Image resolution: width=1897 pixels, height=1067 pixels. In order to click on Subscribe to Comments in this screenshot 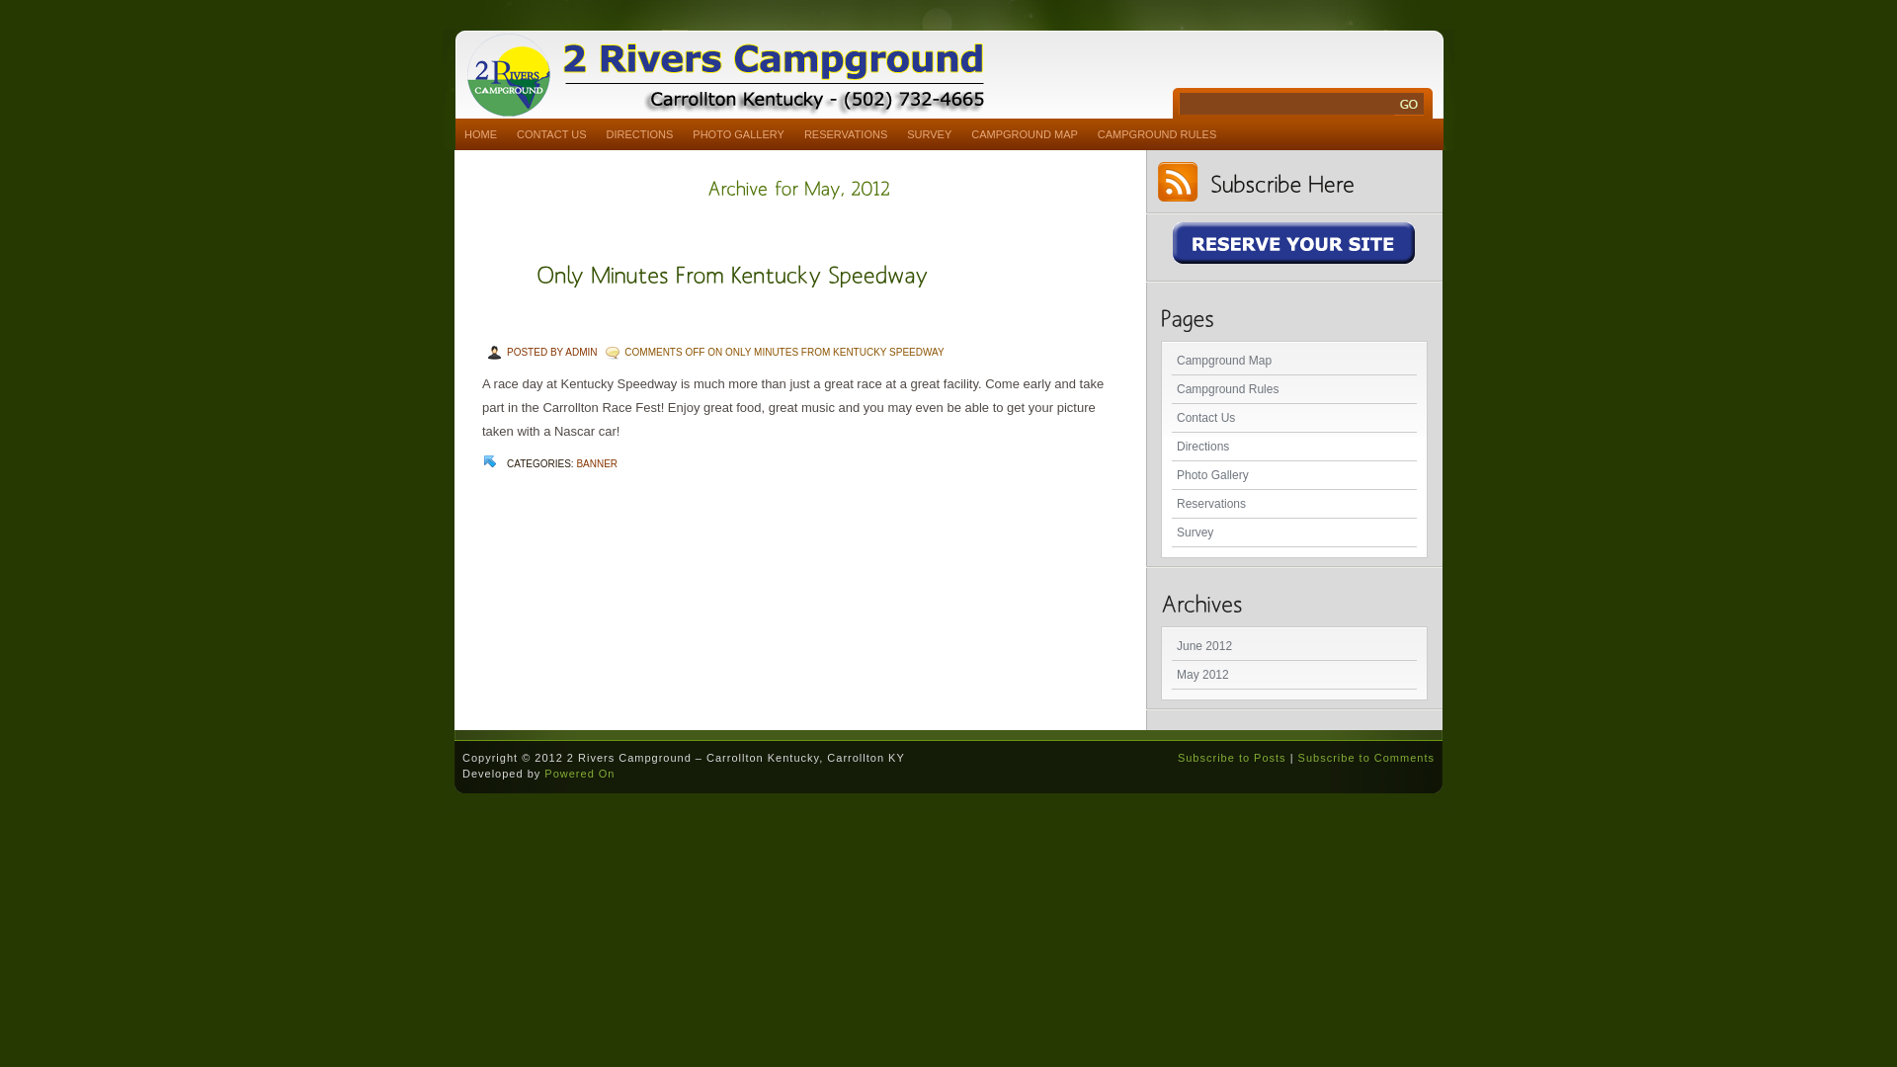, I will do `click(1366, 758)`.